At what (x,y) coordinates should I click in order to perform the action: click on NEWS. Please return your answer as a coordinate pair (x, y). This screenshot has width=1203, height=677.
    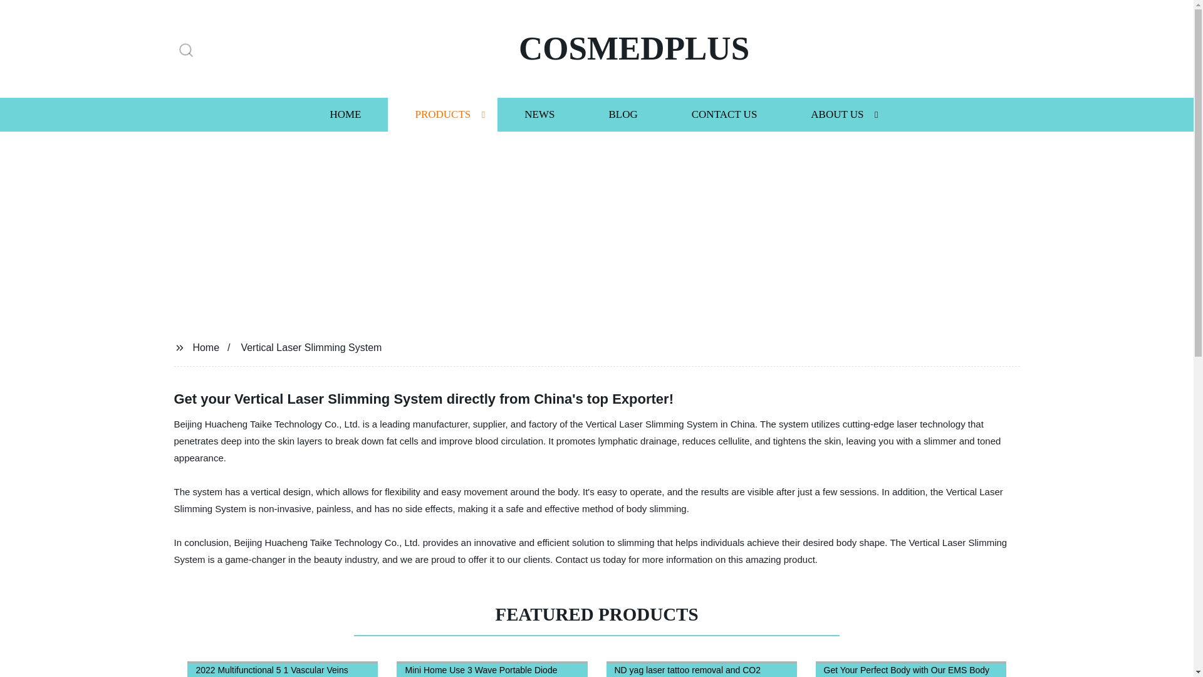
    Looking at the image, I should click on (539, 114).